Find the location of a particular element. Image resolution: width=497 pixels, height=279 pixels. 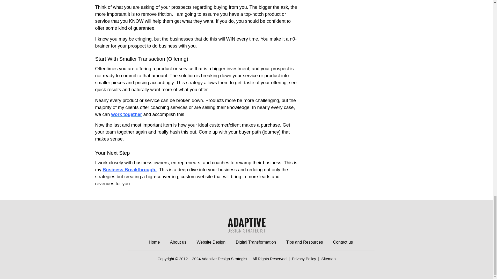

Digital Transformation is located at coordinates (257, 242).